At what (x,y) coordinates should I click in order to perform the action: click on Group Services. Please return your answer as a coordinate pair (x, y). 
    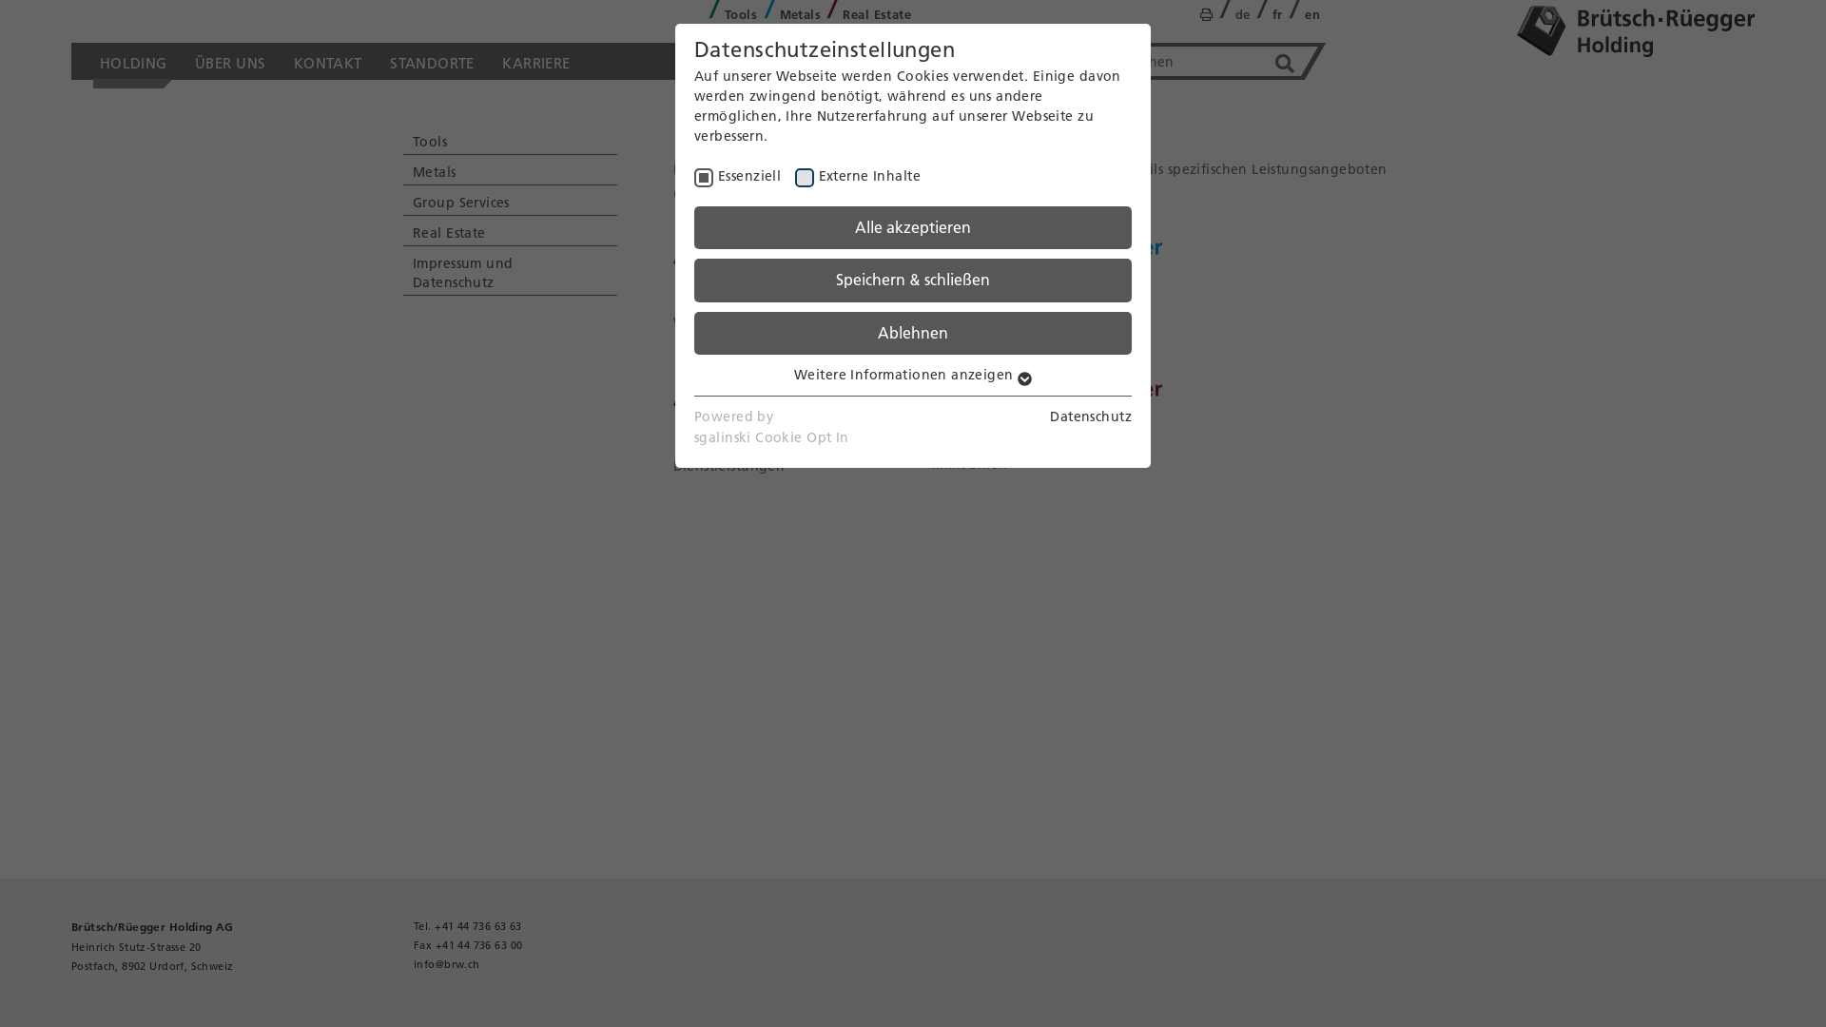
    Looking at the image, I should click on (510, 200).